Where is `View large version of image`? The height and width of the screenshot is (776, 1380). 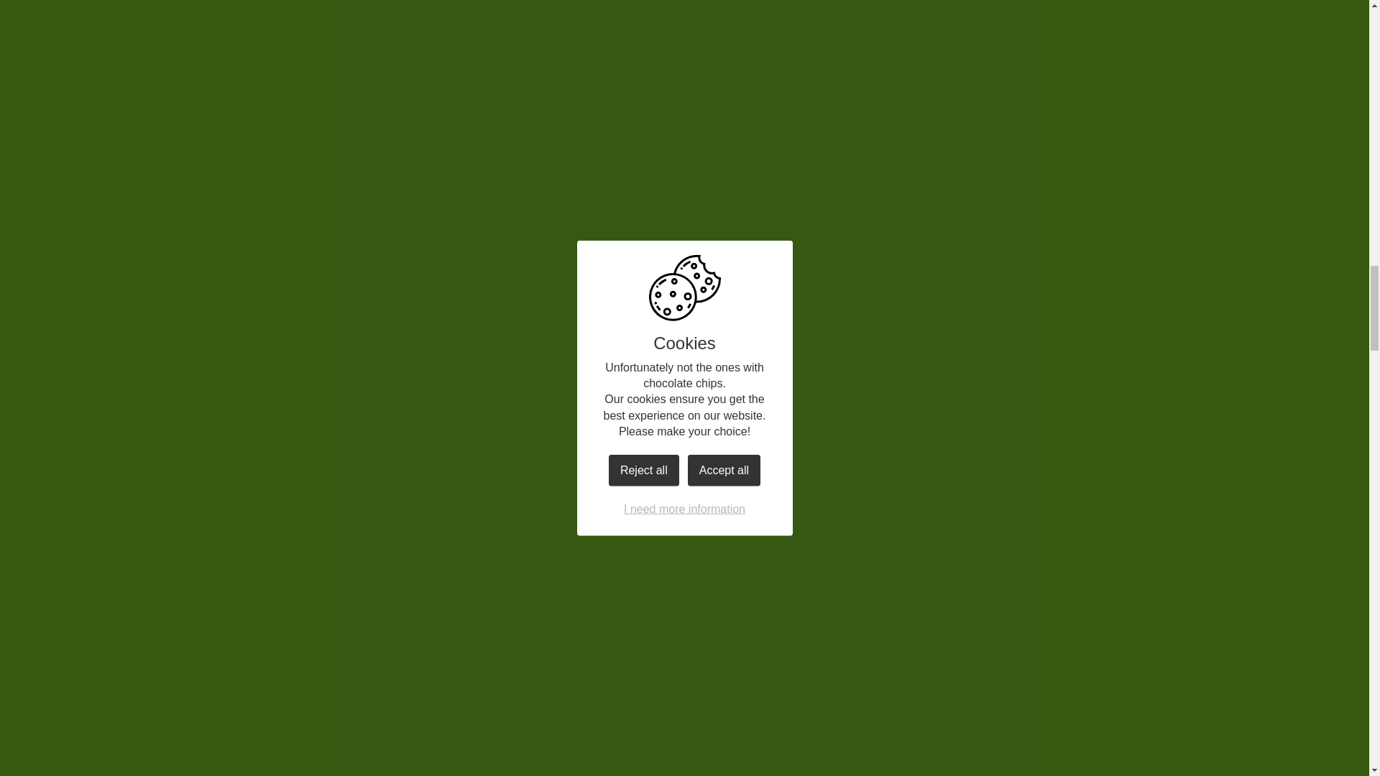
View large version of image is located at coordinates (878, 223).